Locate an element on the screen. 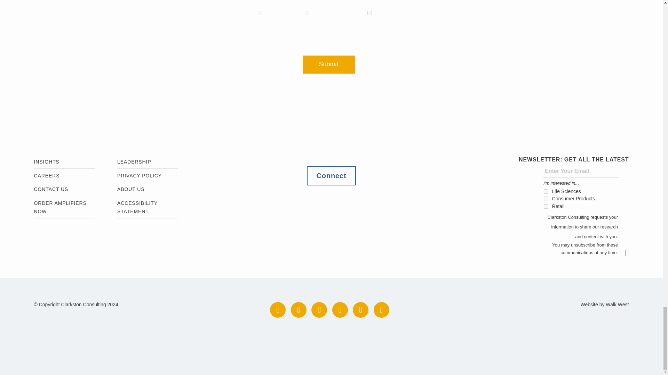 This screenshot has width=668, height=375. Retail Industry is located at coordinates (369, 13).